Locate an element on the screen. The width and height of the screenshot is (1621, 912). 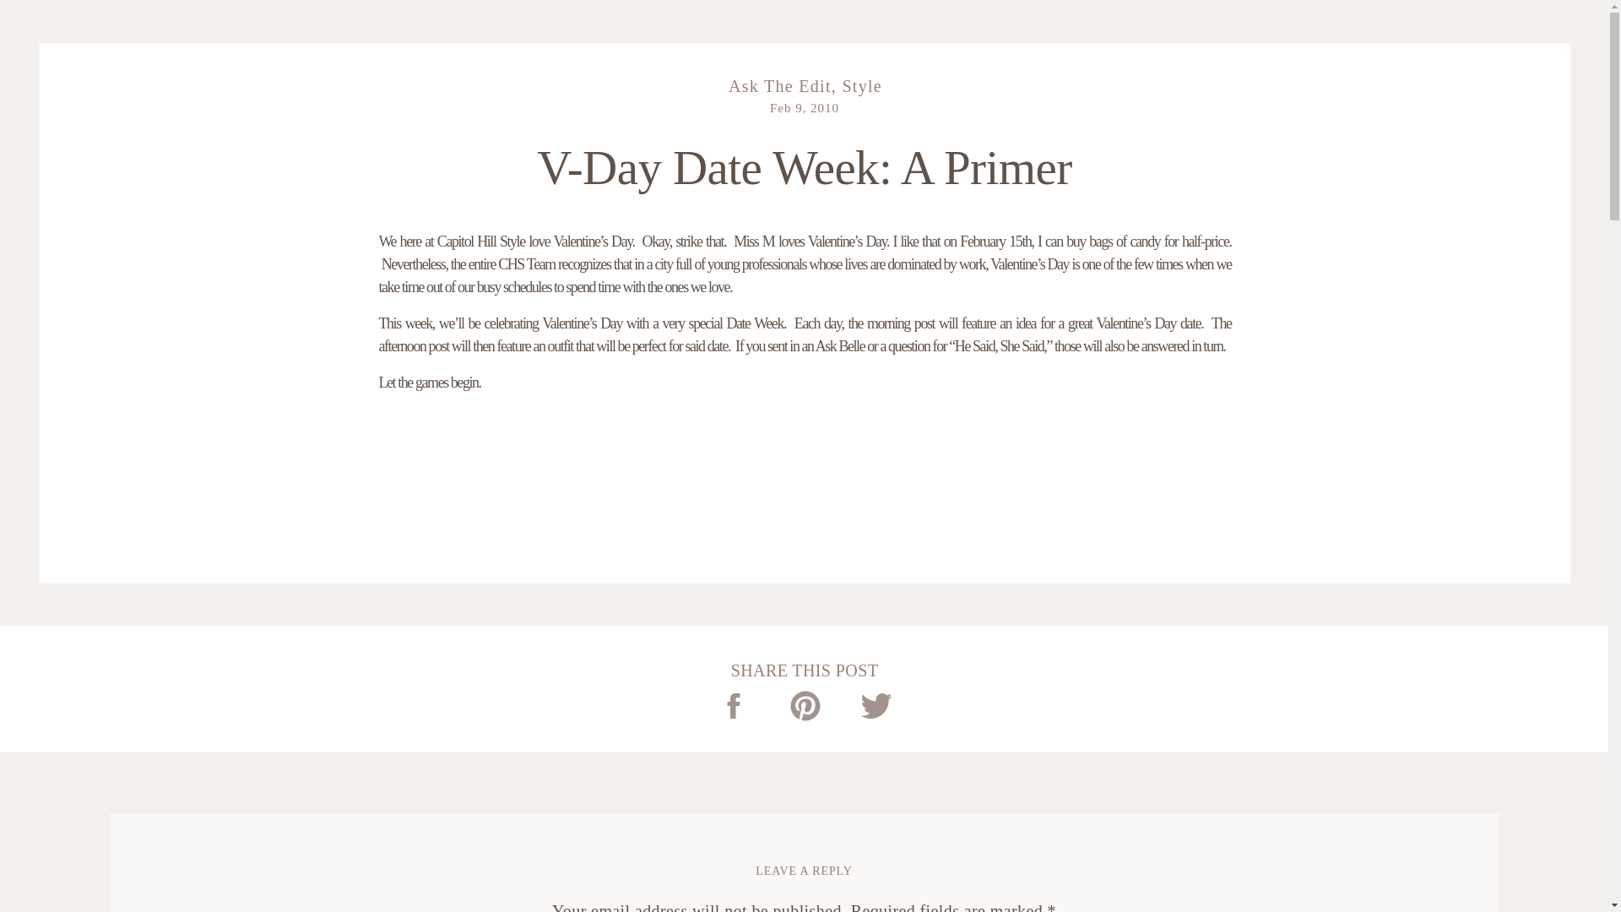
CONTACT is located at coordinates (164, 30).